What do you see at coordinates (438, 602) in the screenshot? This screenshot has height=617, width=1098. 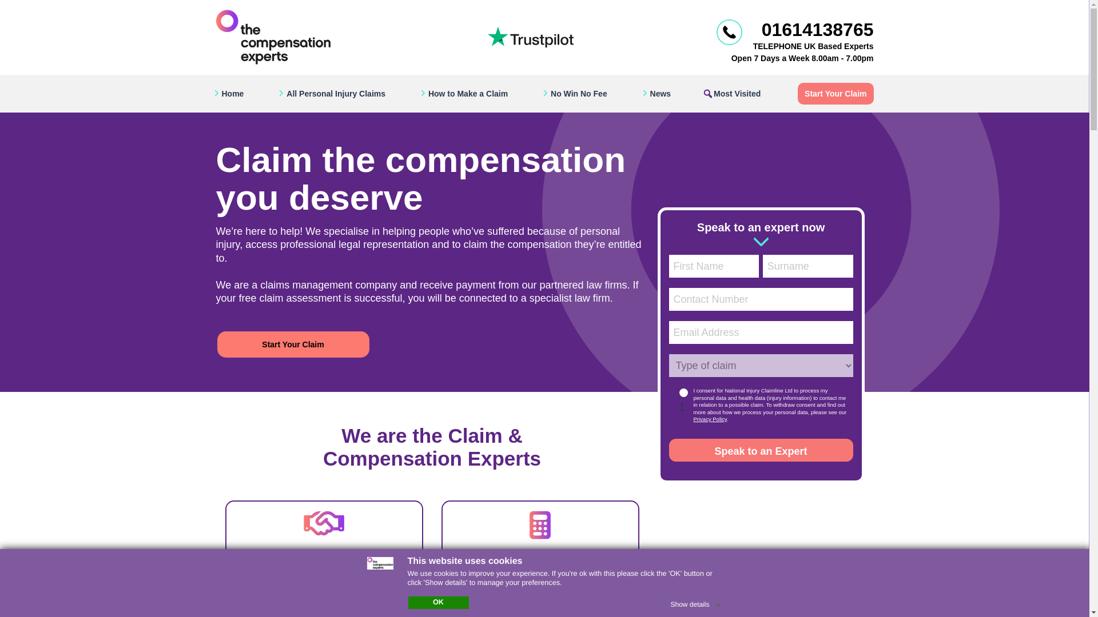 I see `OK` at bounding box center [438, 602].